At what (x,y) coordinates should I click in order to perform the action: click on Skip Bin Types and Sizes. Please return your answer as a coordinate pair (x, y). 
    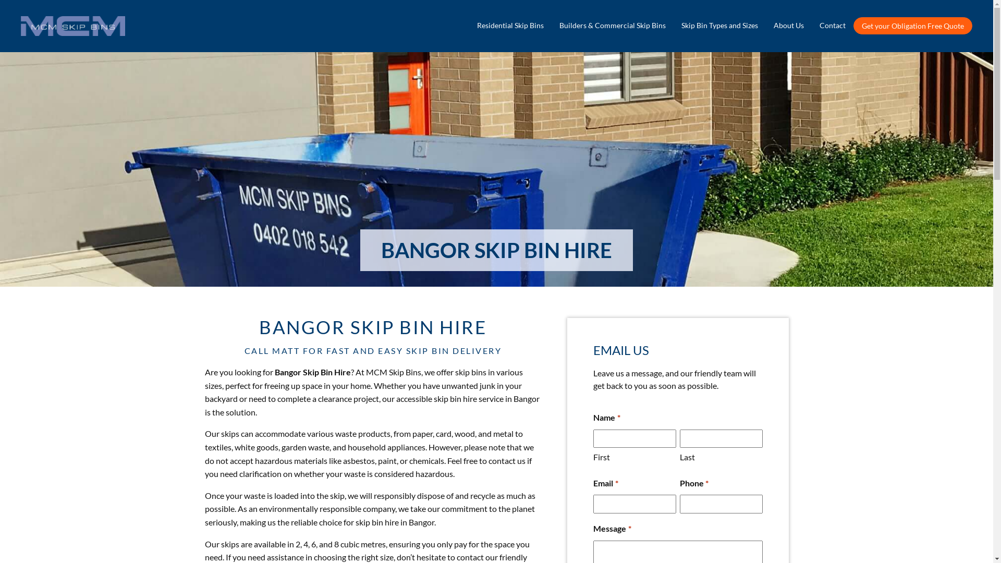
    Looking at the image, I should click on (719, 25).